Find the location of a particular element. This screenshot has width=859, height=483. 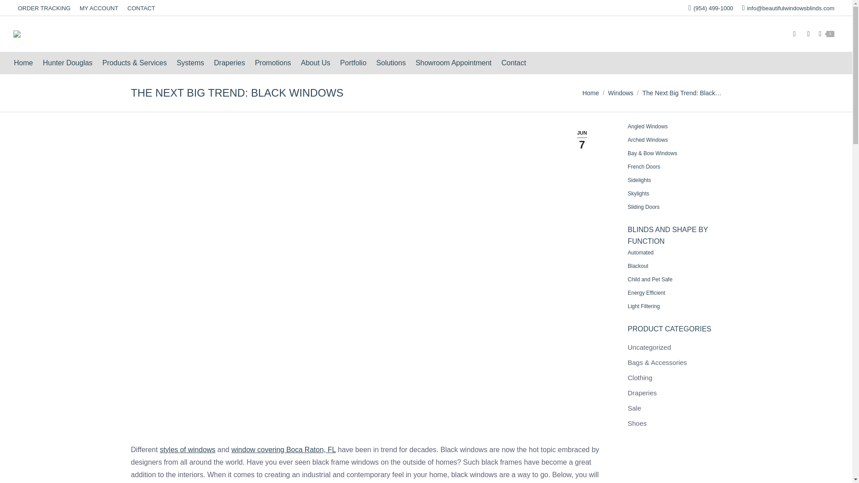

MY ACCOUNT is located at coordinates (99, 8).